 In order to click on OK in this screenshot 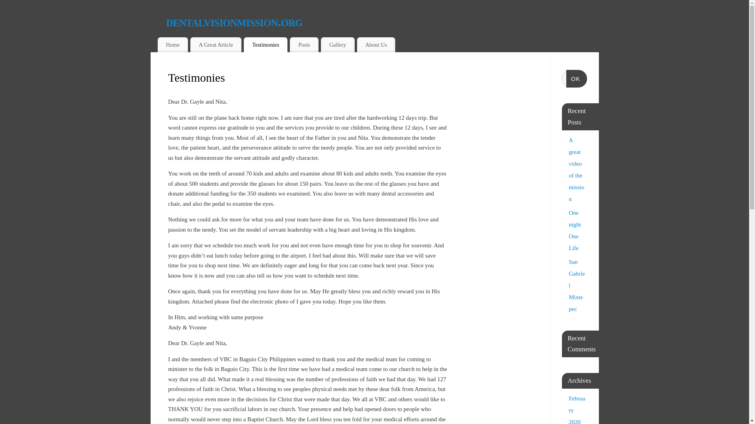, I will do `click(576, 79)`.